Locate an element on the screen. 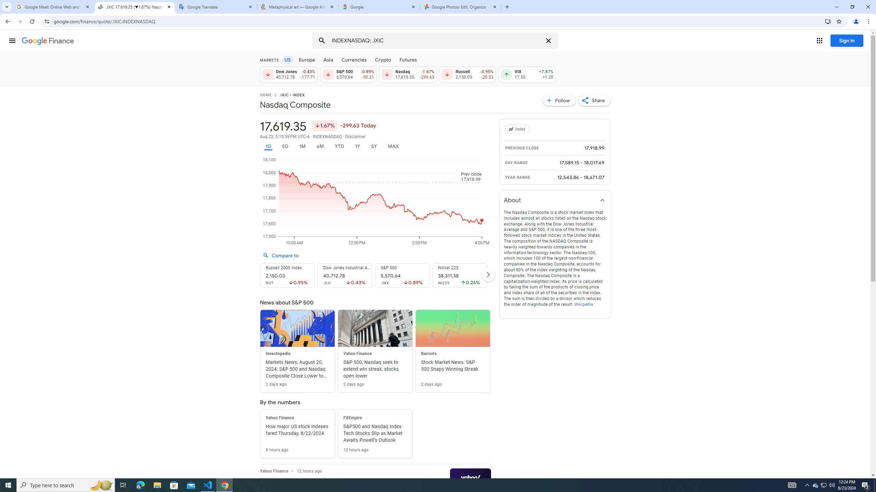  Google Translate is located at coordinates (216, 7).